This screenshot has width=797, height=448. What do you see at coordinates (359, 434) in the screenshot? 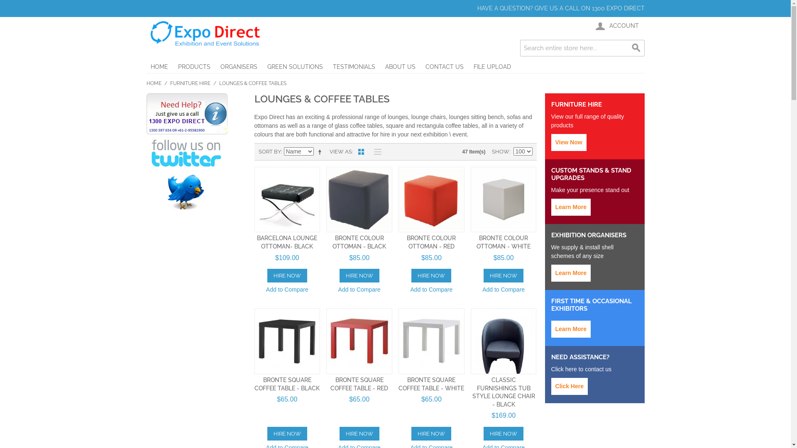
I see `HIRE NOW` at bounding box center [359, 434].